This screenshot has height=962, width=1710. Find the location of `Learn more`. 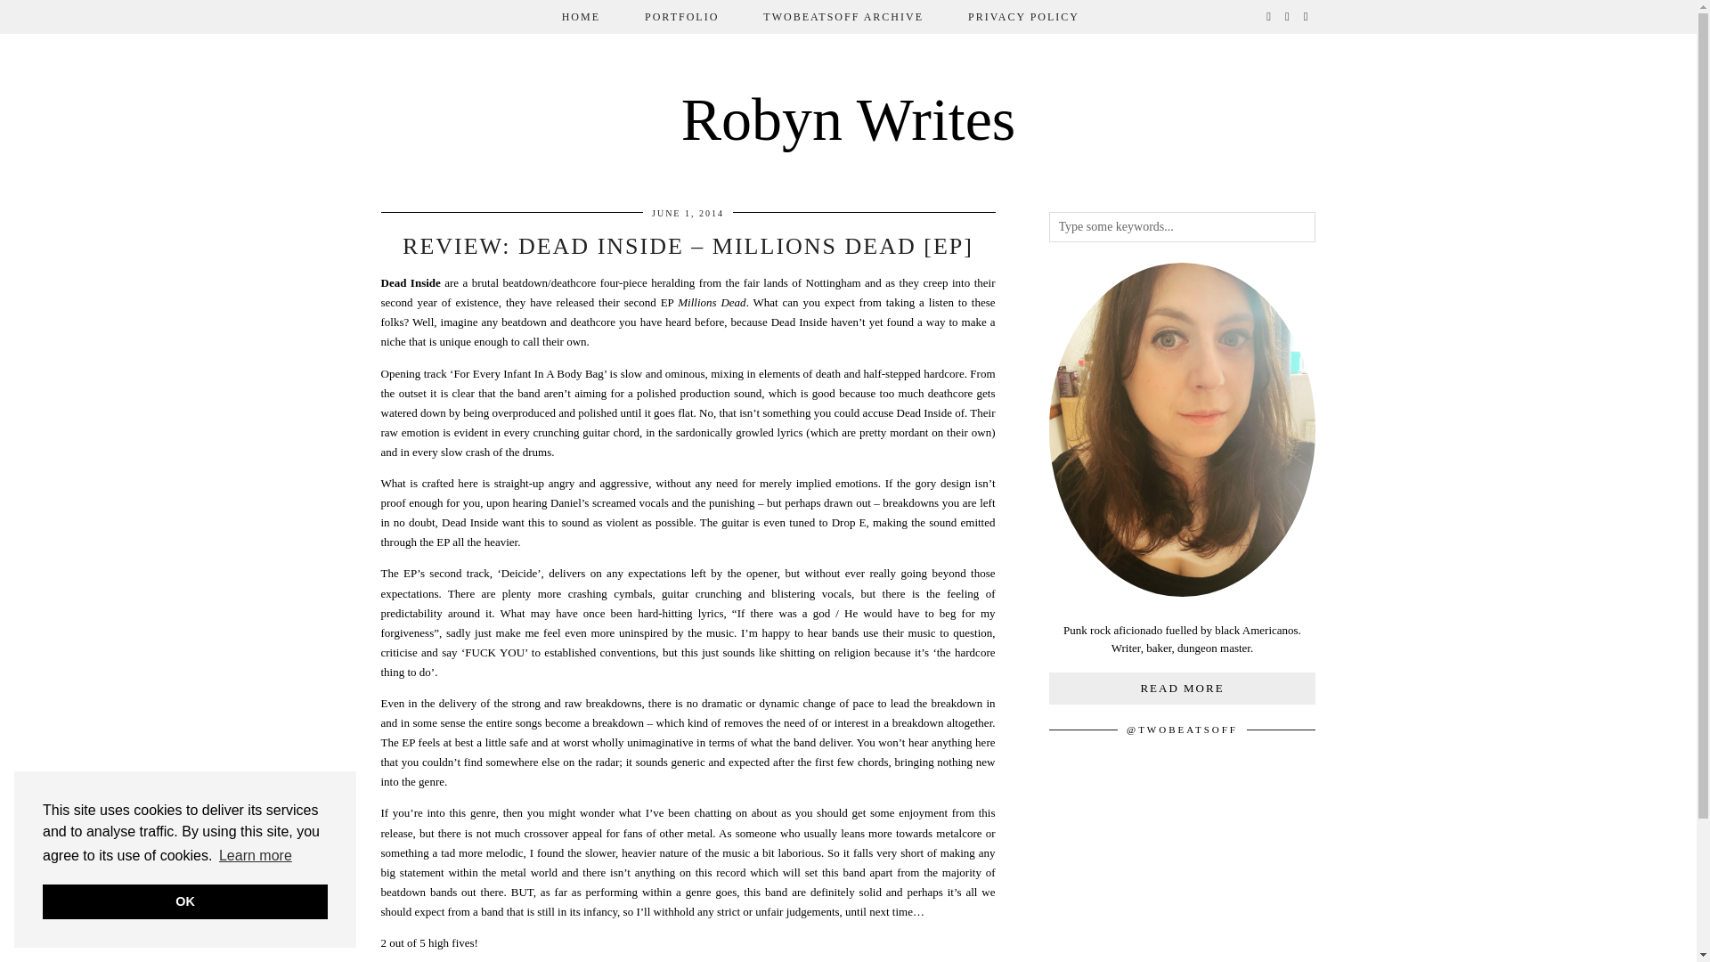

Learn more is located at coordinates (255, 856).